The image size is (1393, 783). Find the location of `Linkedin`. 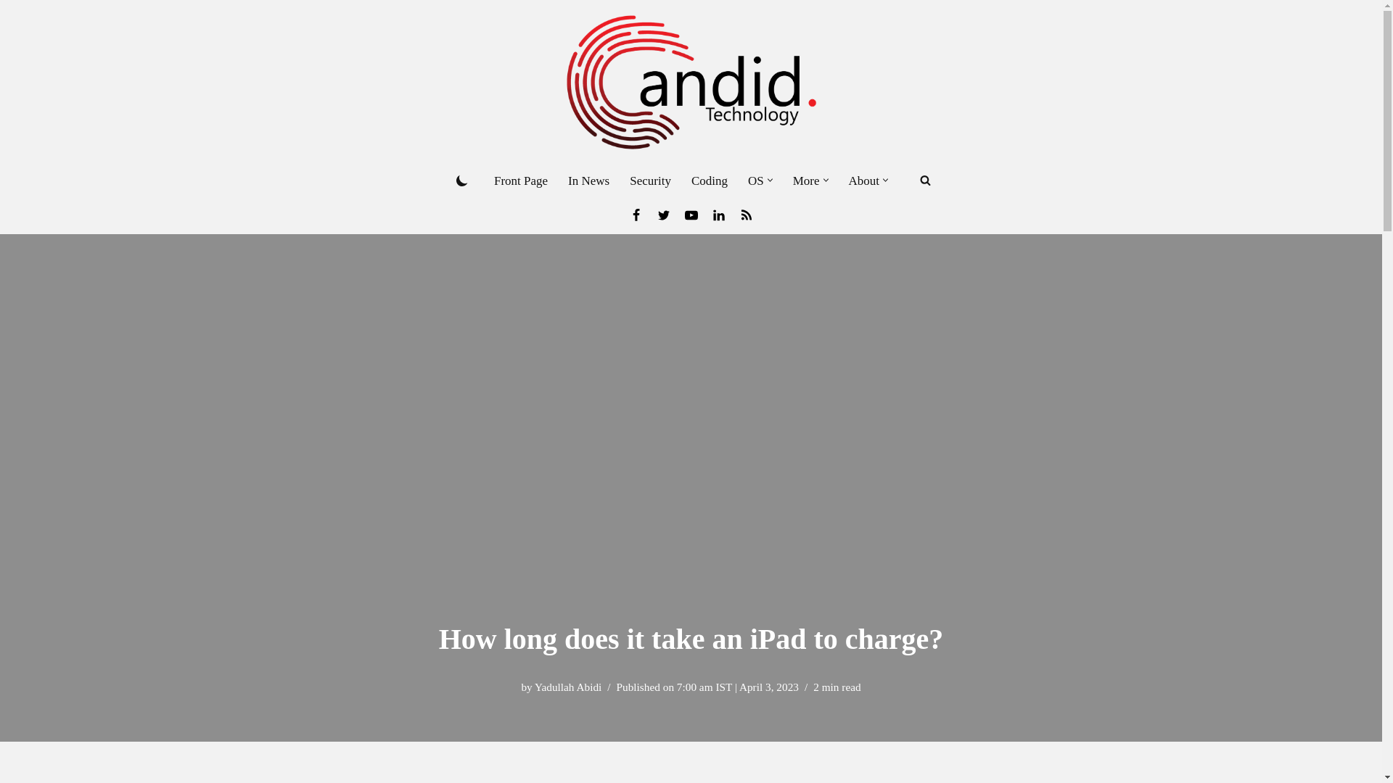

Linkedin is located at coordinates (718, 215).